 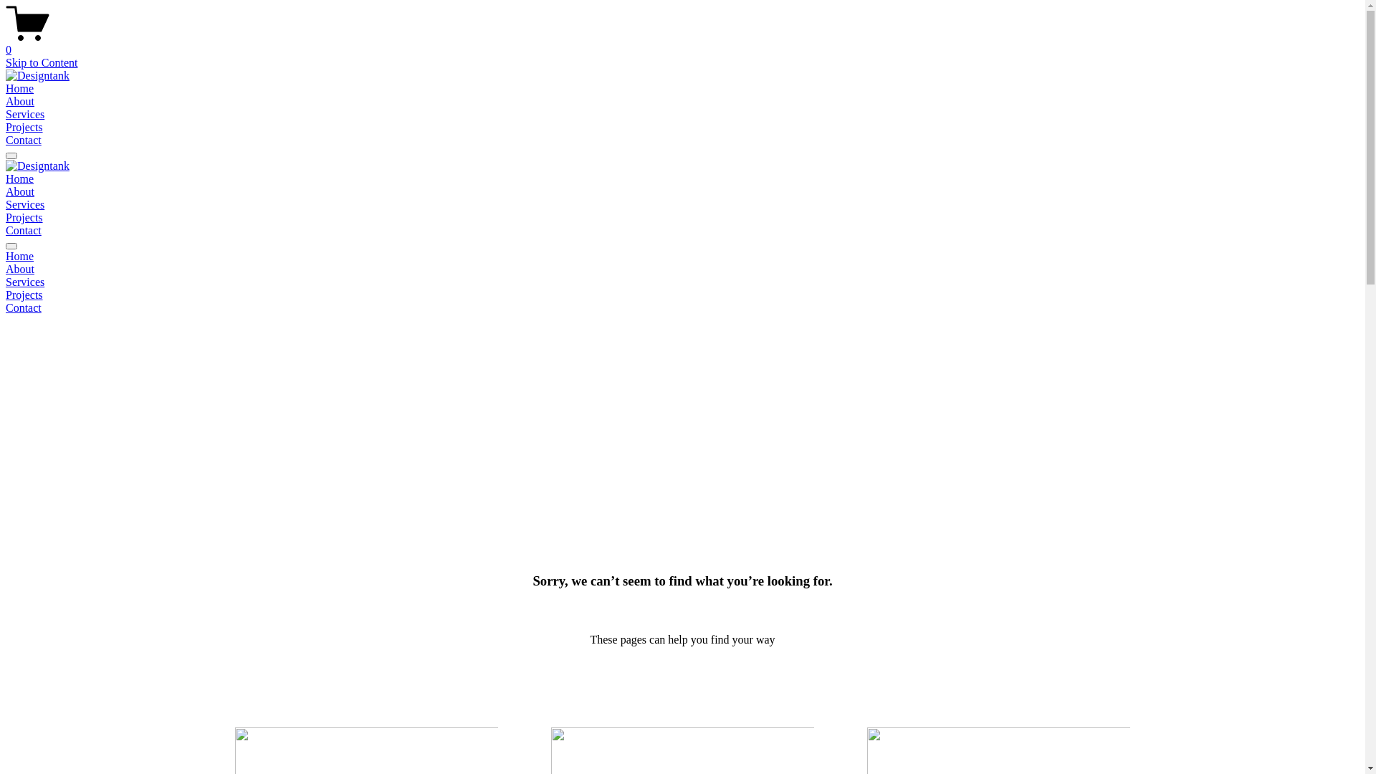 I want to click on Home, so click(x=20, y=89).